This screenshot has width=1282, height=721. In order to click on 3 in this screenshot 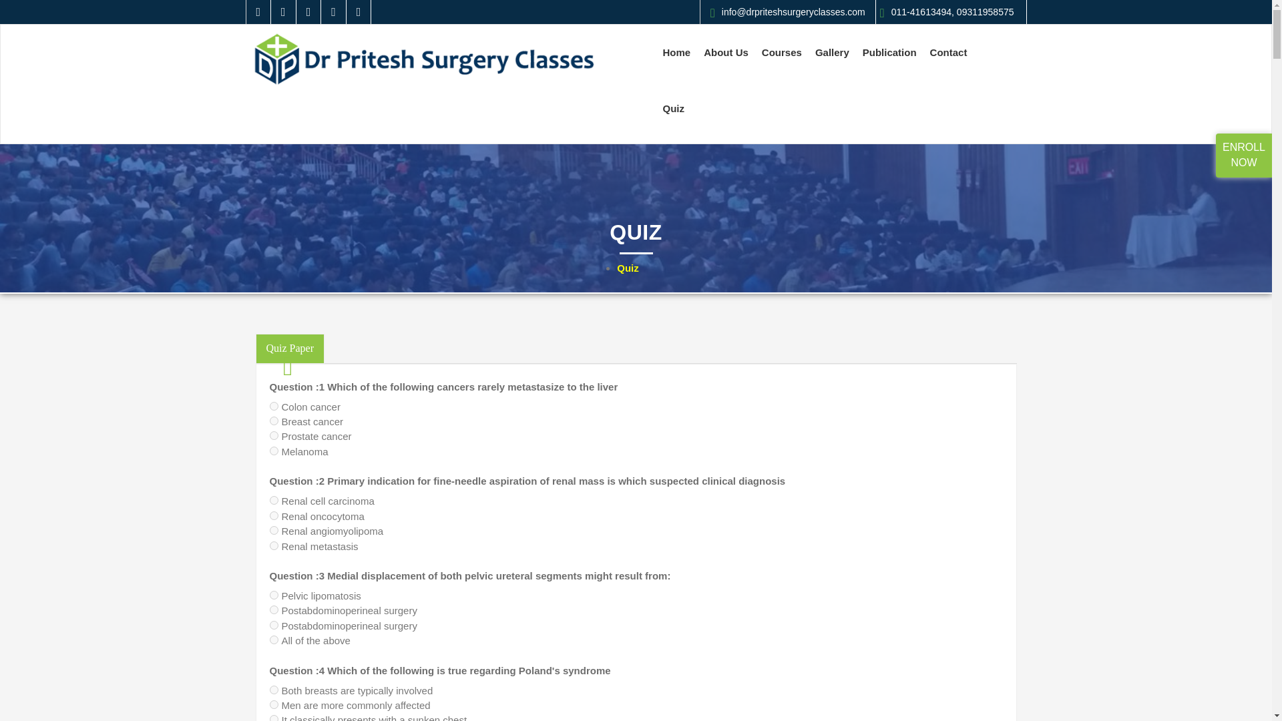, I will do `click(274, 435)`.